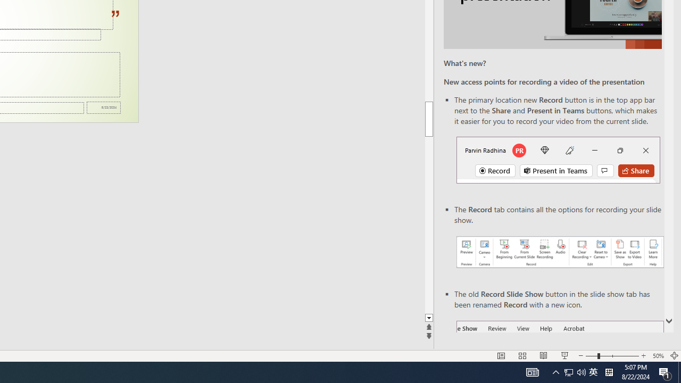  What do you see at coordinates (103, 107) in the screenshot?
I see `Date` at bounding box center [103, 107].